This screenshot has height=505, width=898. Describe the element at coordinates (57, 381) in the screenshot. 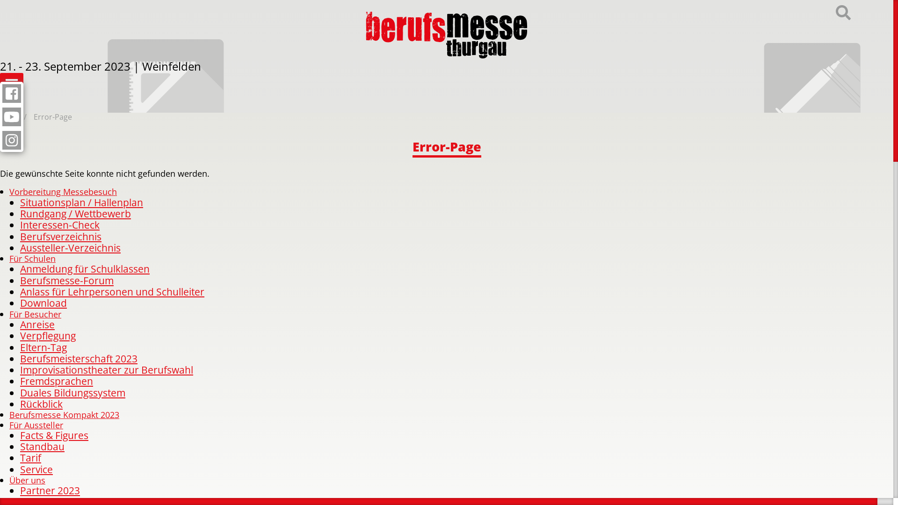

I see `Fremdsprachen` at that location.